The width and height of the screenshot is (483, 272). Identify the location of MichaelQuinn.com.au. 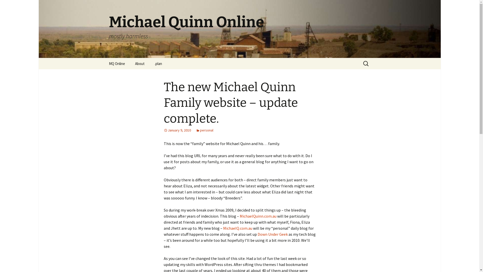
(258, 216).